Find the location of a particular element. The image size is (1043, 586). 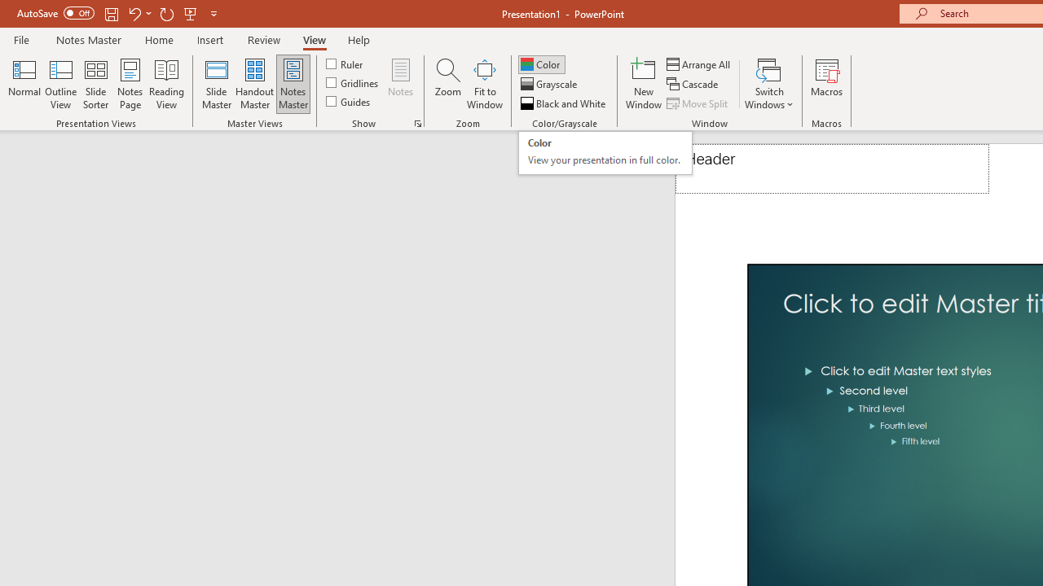

Header is located at coordinates (832, 169).